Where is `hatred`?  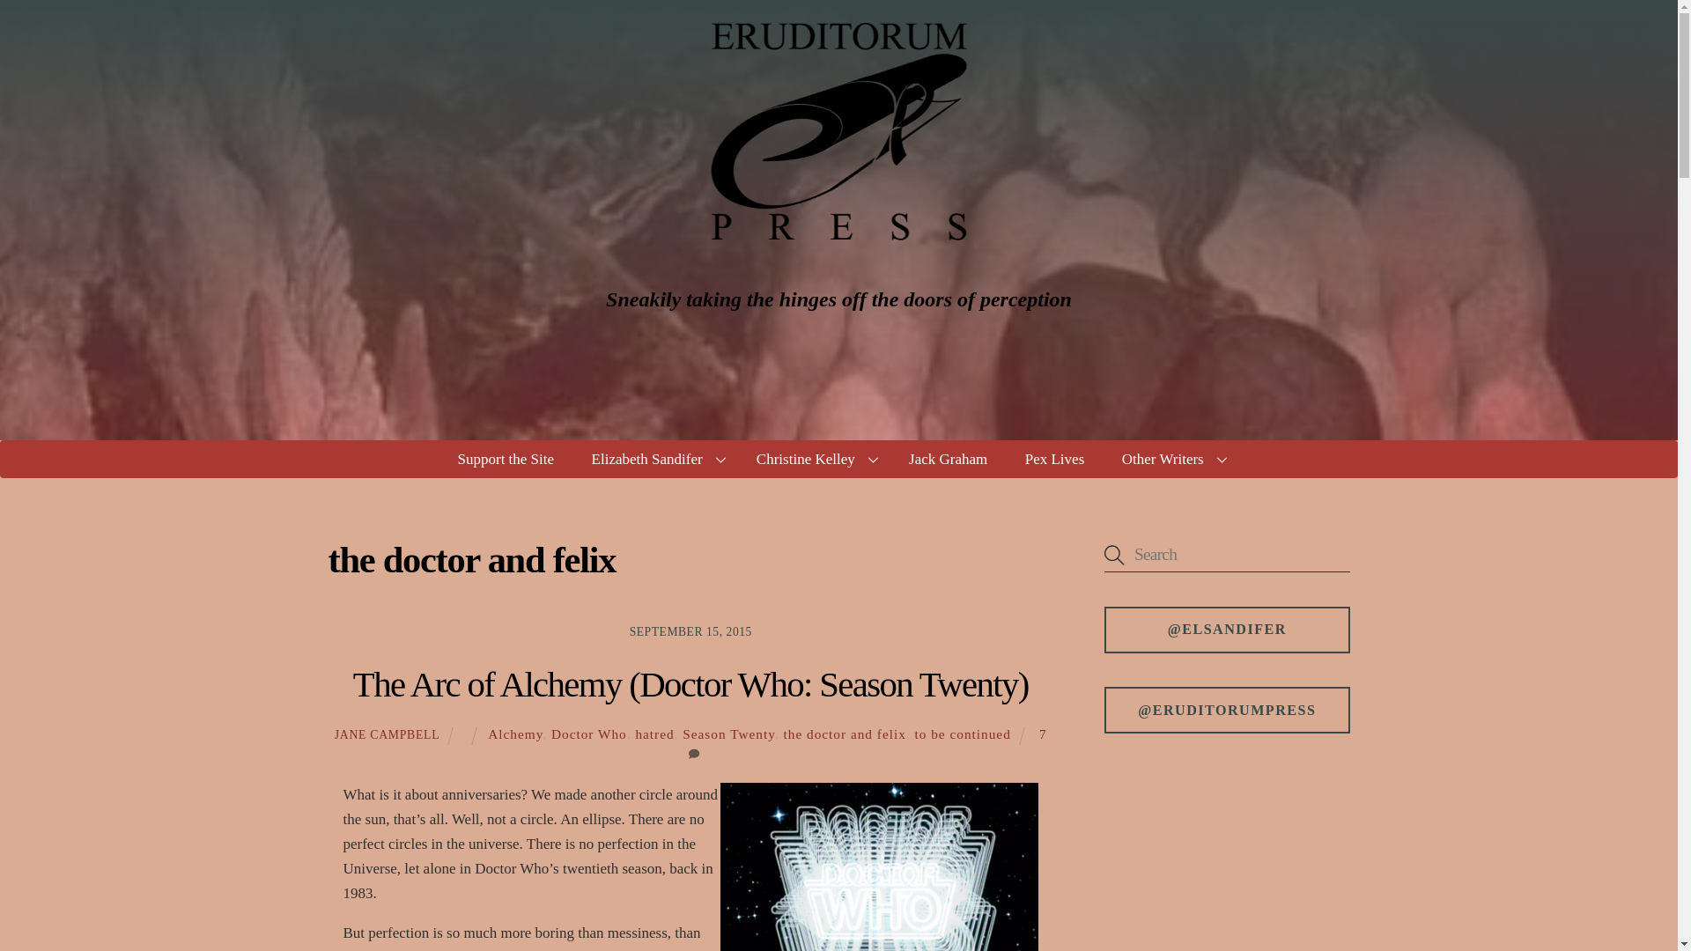
hatred is located at coordinates (654, 734).